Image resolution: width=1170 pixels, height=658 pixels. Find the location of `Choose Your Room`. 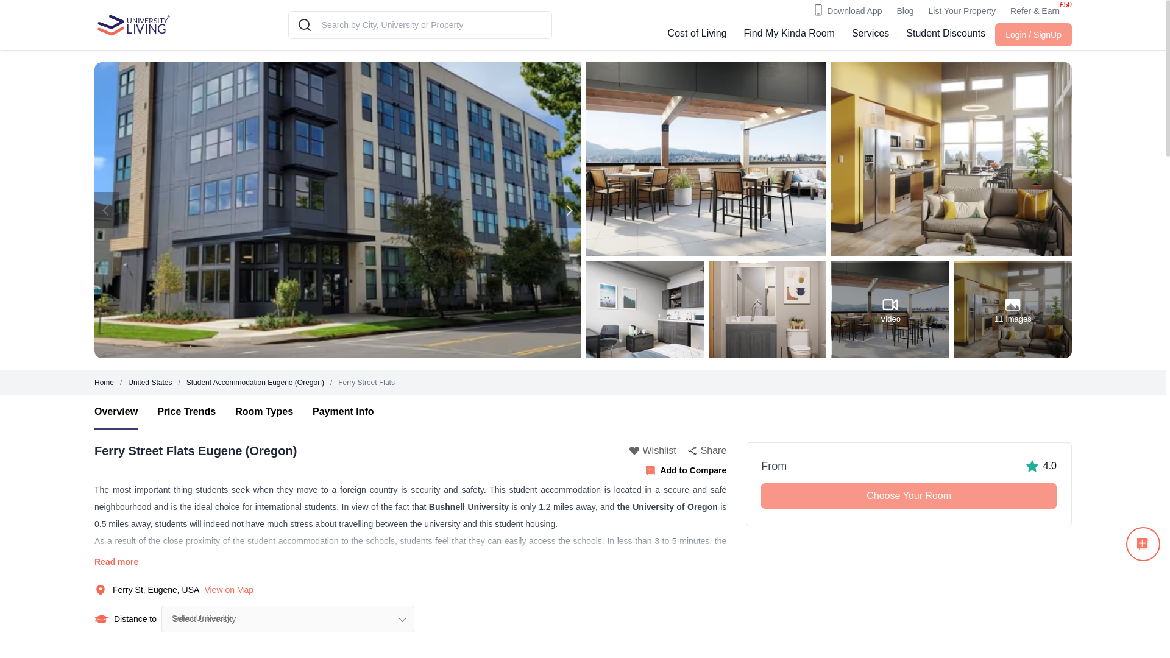

Choose Your Room is located at coordinates (909, 495).